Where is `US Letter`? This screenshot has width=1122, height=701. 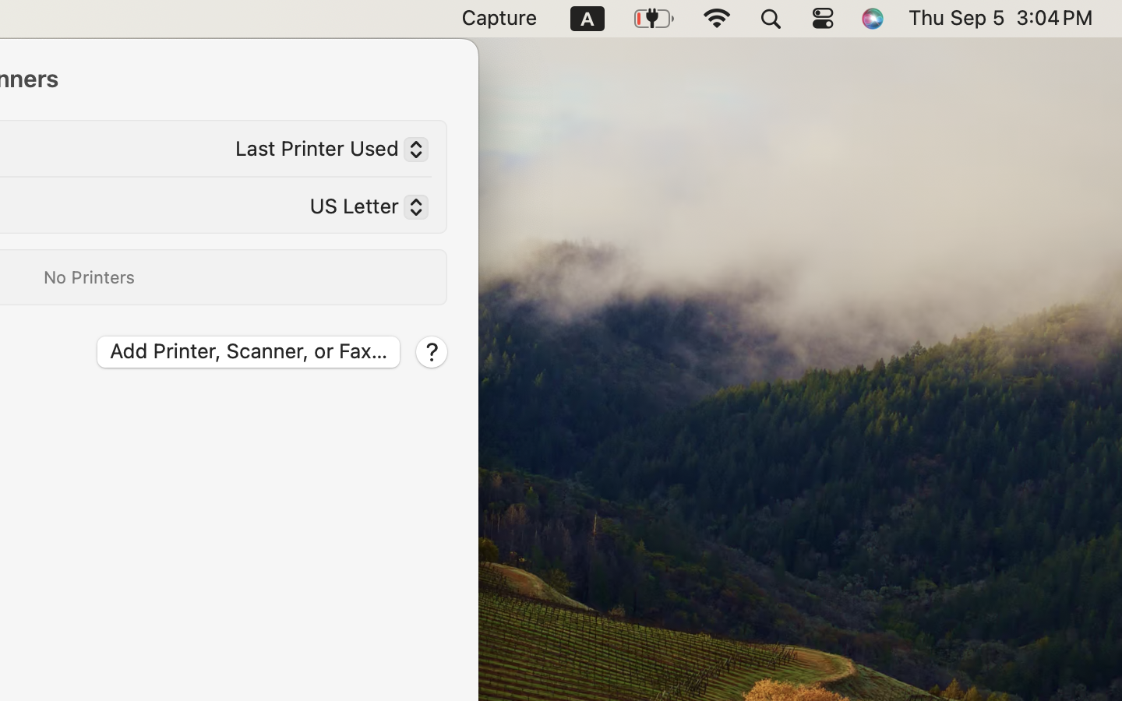 US Letter is located at coordinates (362, 210).